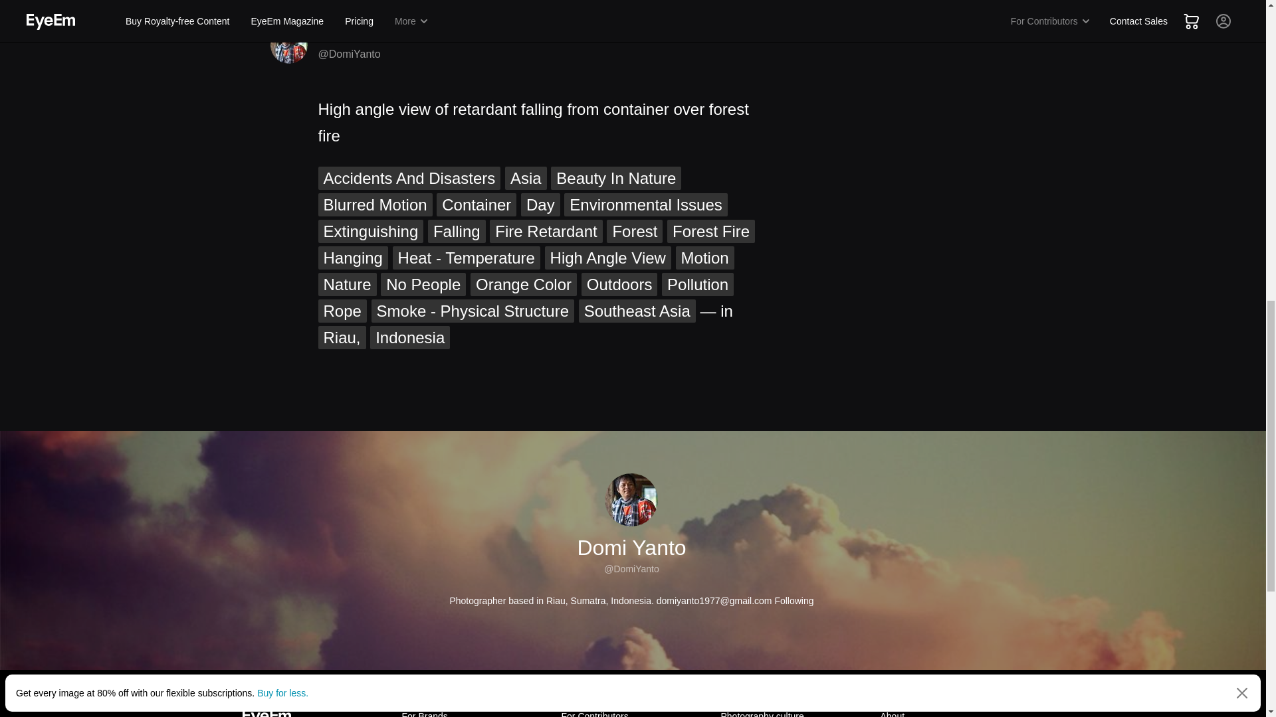 The width and height of the screenshot is (1276, 717). Describe the element at coordinates (352, 36) in the screenshot. I see `Domi Yanto` at that location.